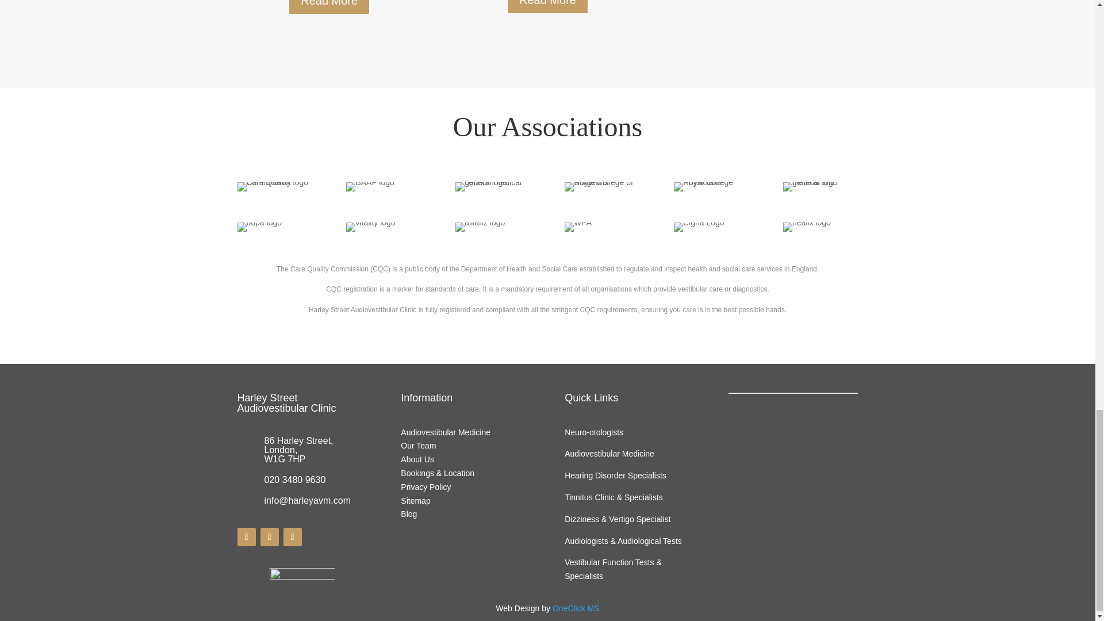 The height and width of the screenshot is (621, 1104). Describe the element at coordinates (370, 186) in the screenshot. I see `BAAP logo` at that location.